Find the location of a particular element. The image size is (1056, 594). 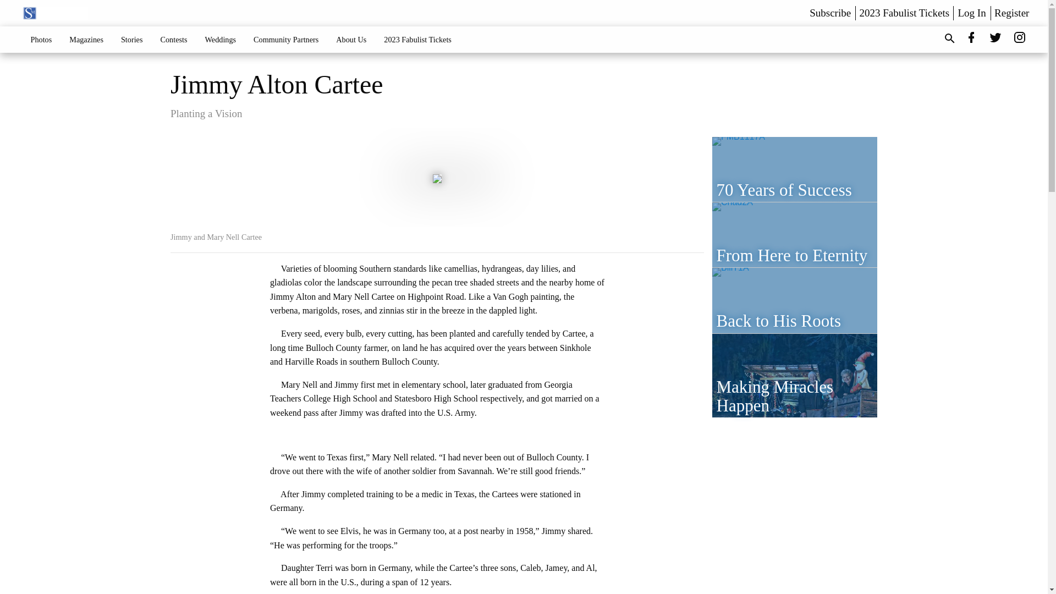

Community Partners is located at coordinates (286, 39).